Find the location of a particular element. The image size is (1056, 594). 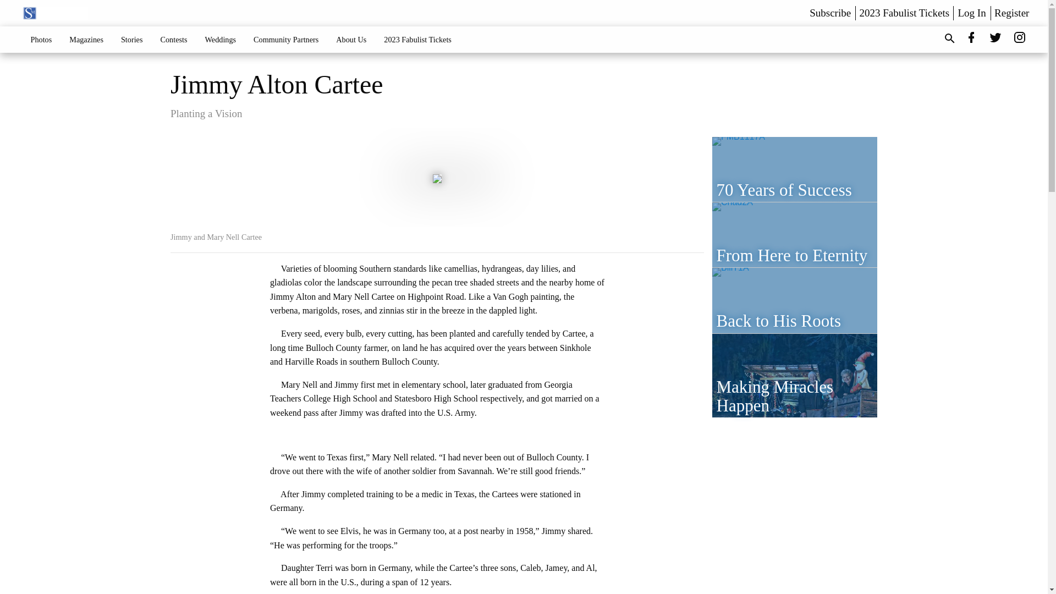

Community Partners is located at coordinates (286, 39).